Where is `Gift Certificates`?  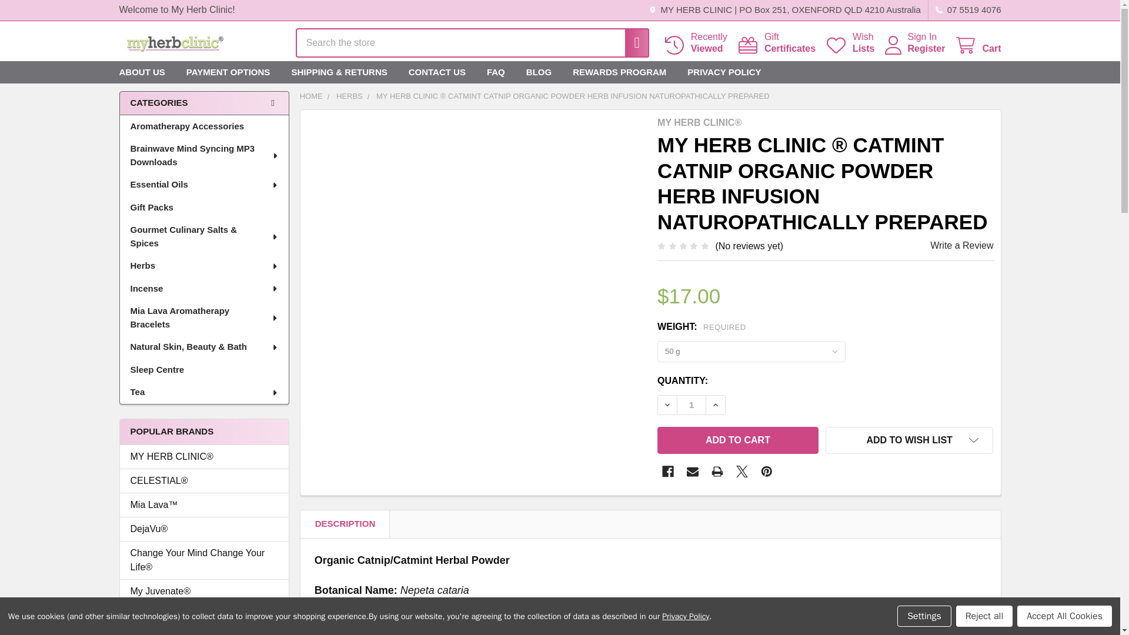 Gift Certificates is located at coordinates (926, 48).